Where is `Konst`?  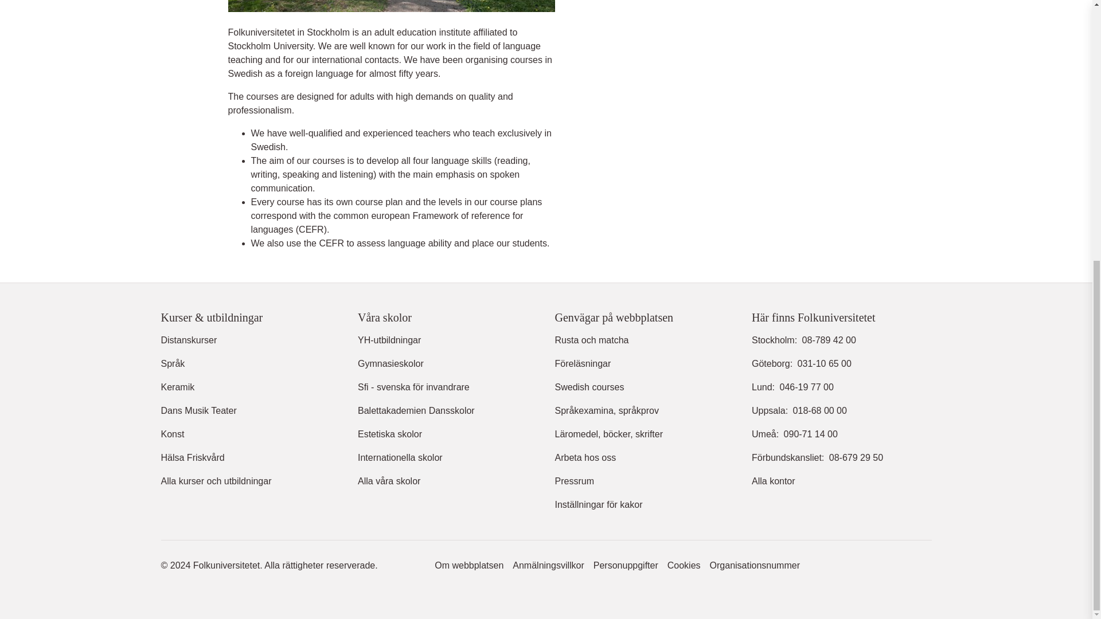
Konst is located at coordinates (172, 434).